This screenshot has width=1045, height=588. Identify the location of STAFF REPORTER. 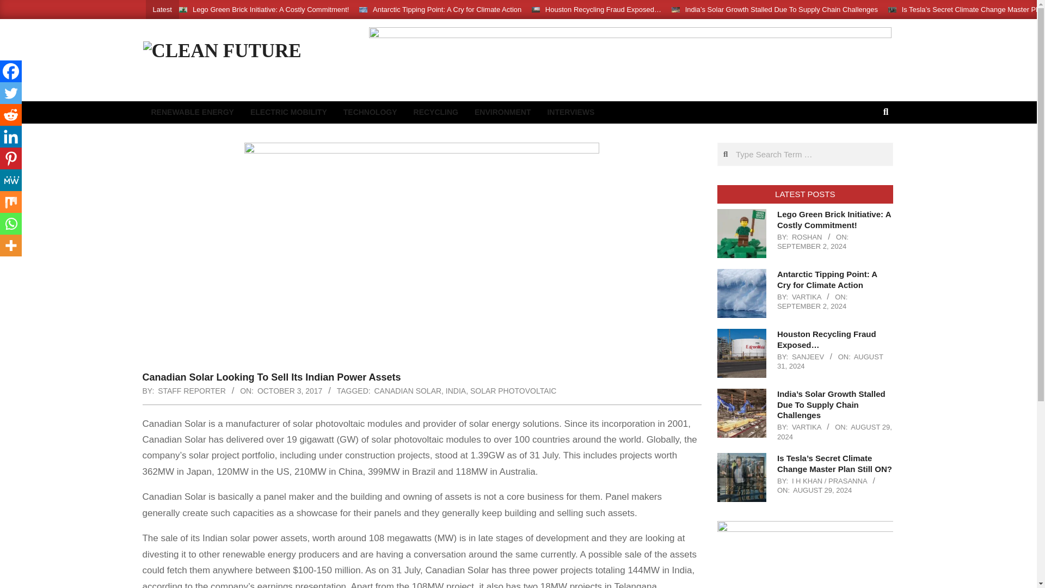
(192, 390).